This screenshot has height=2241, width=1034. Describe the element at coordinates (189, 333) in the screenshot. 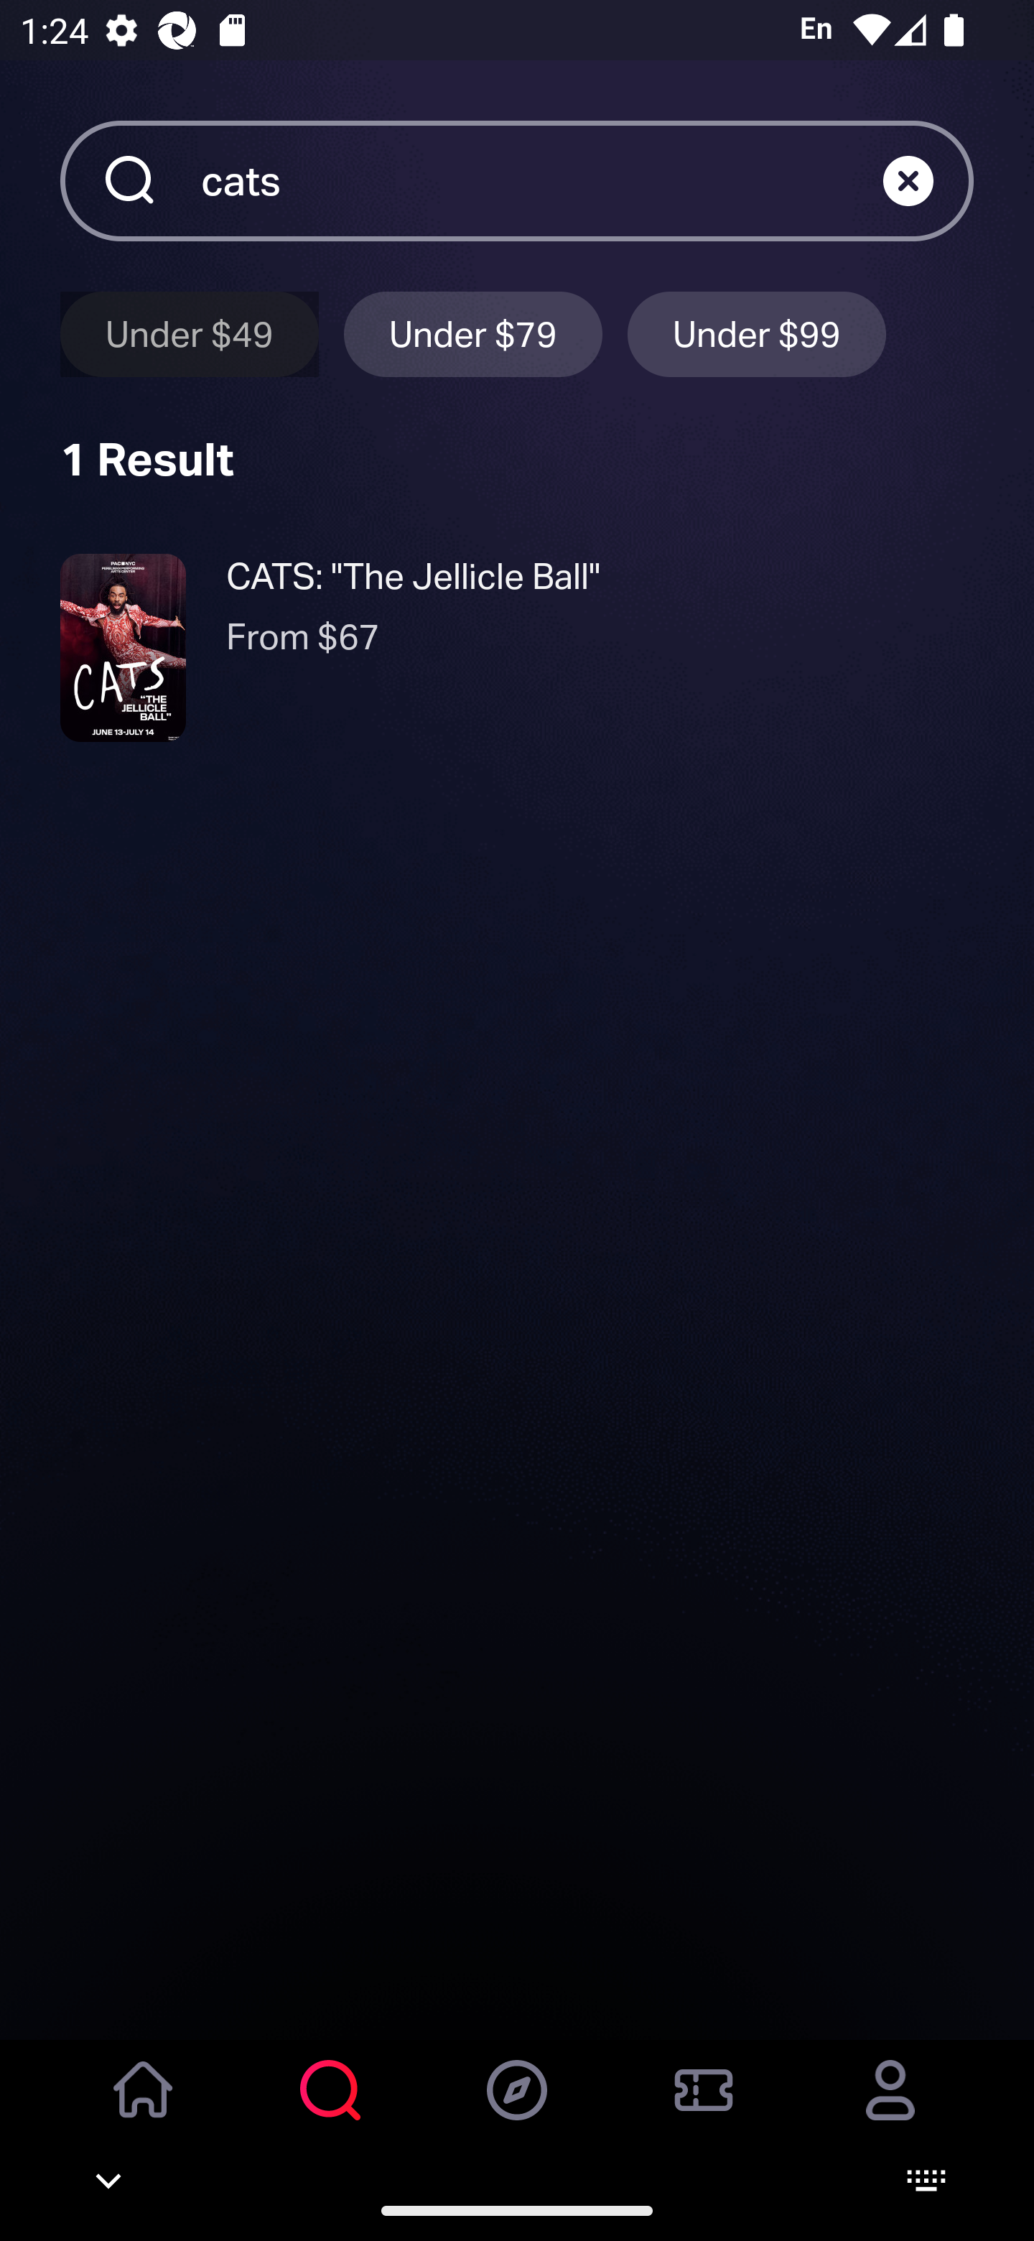

I see `Under $49` at that location.